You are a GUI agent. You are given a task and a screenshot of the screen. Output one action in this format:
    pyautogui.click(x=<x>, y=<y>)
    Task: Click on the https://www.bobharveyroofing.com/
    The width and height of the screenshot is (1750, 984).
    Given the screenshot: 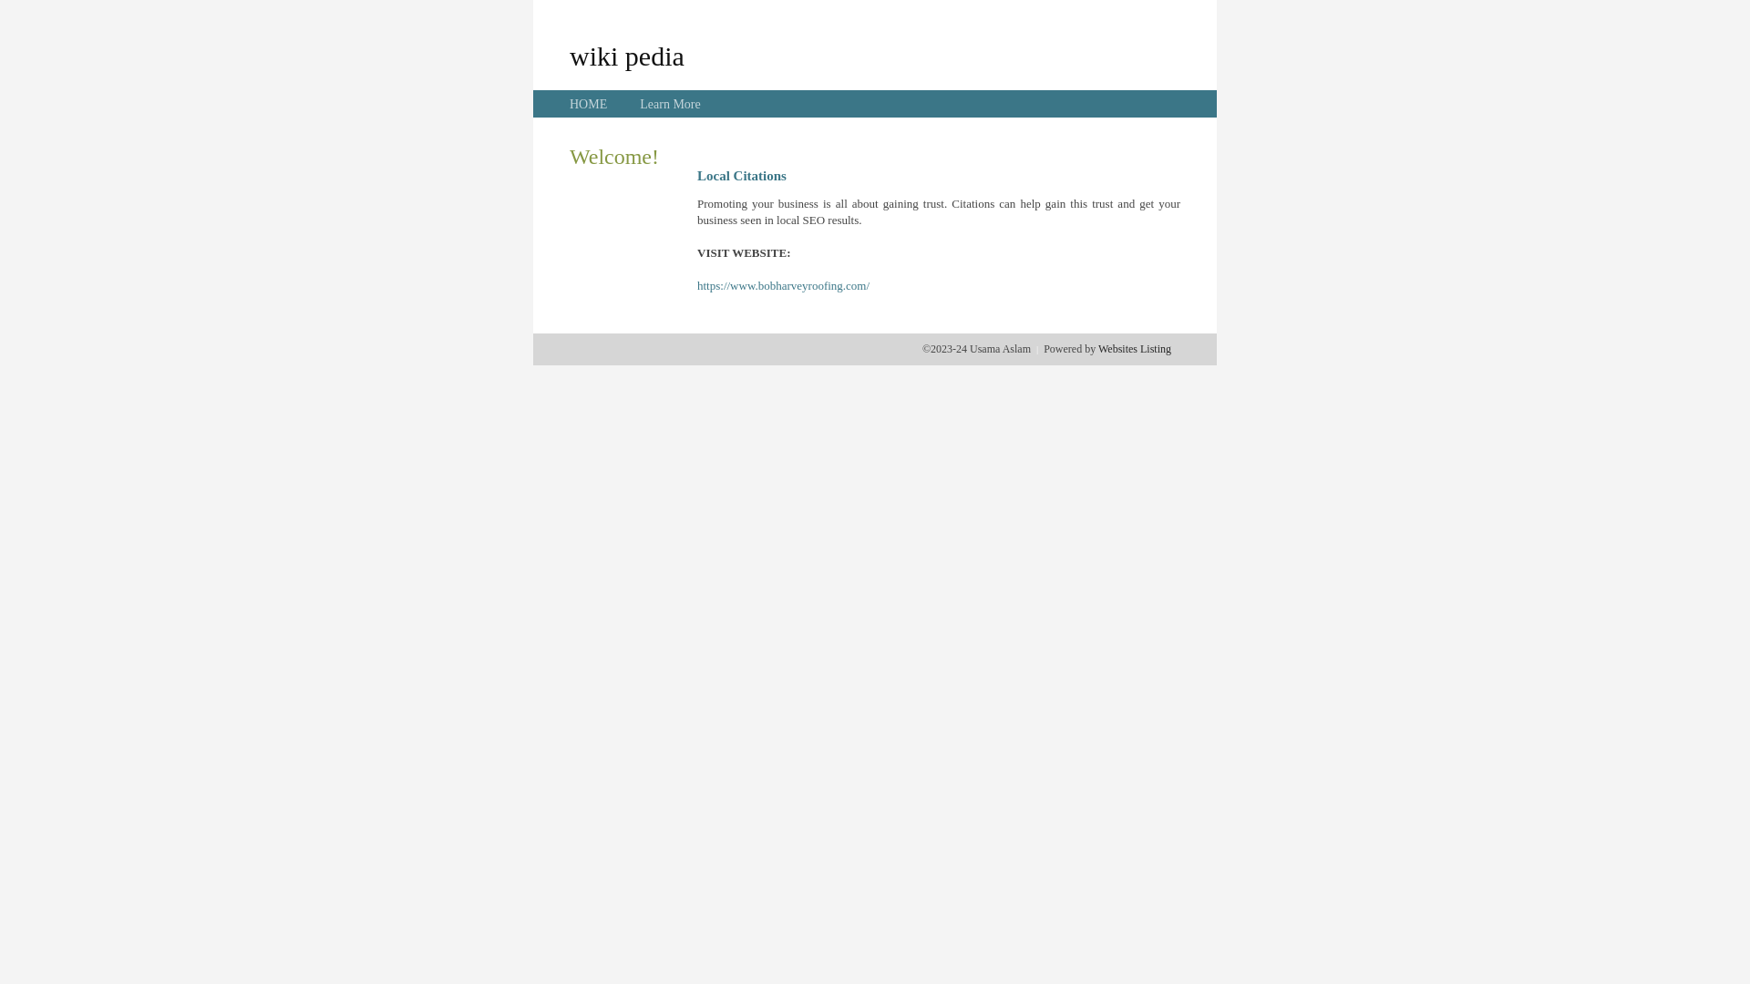 What is the action you would take?
    pyautogui.click(x=784, y=286)
    